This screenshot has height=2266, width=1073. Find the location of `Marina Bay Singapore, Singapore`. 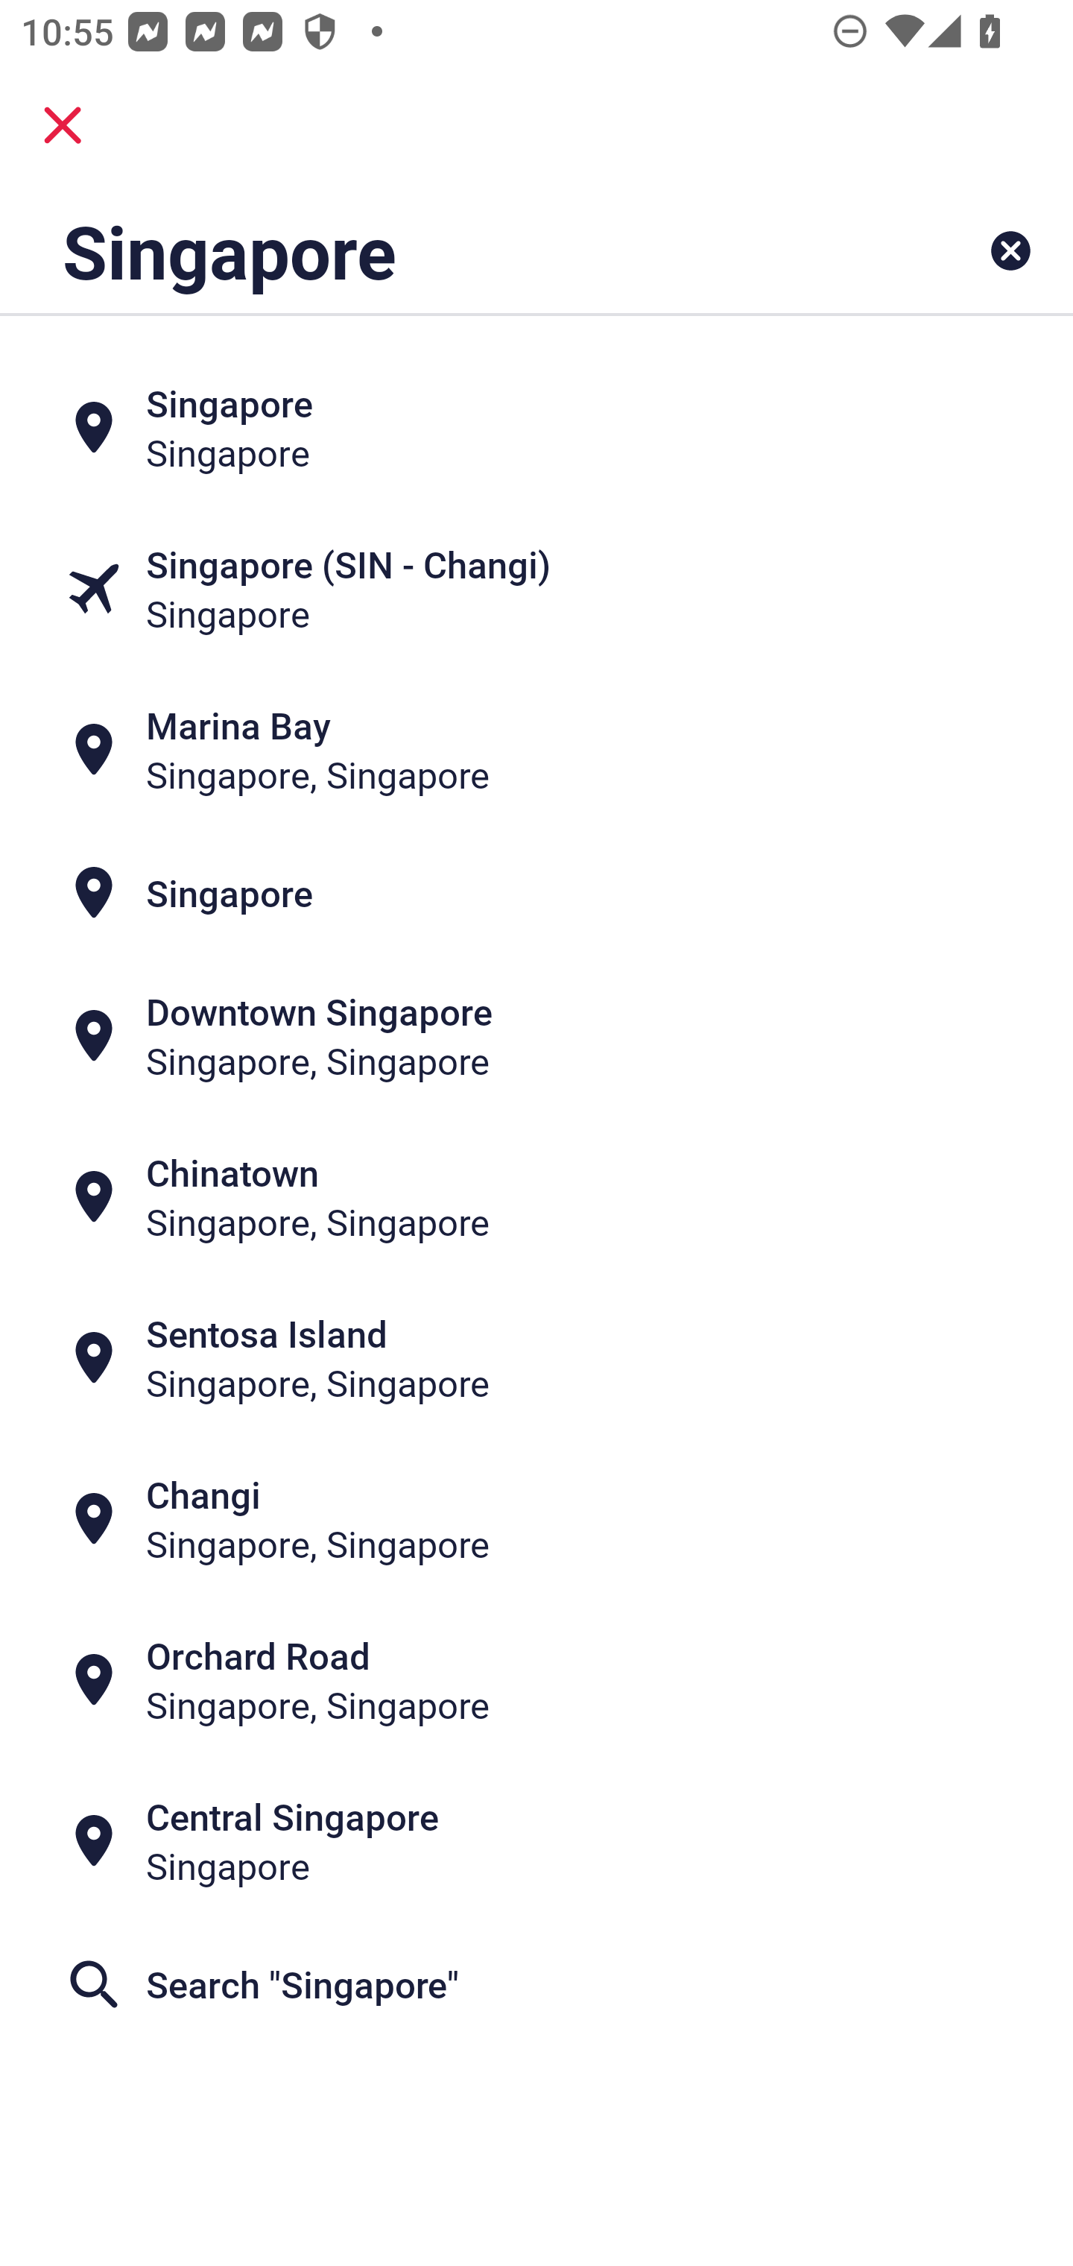

Marina Bay Singapore, Singapore is located at coordinates (536, 748).